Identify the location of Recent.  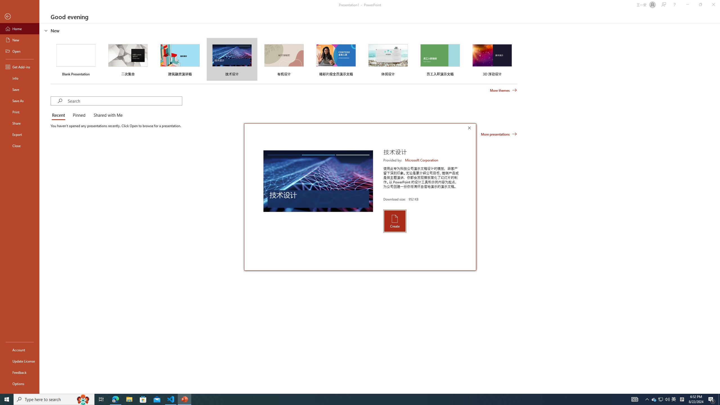
(59, 115).